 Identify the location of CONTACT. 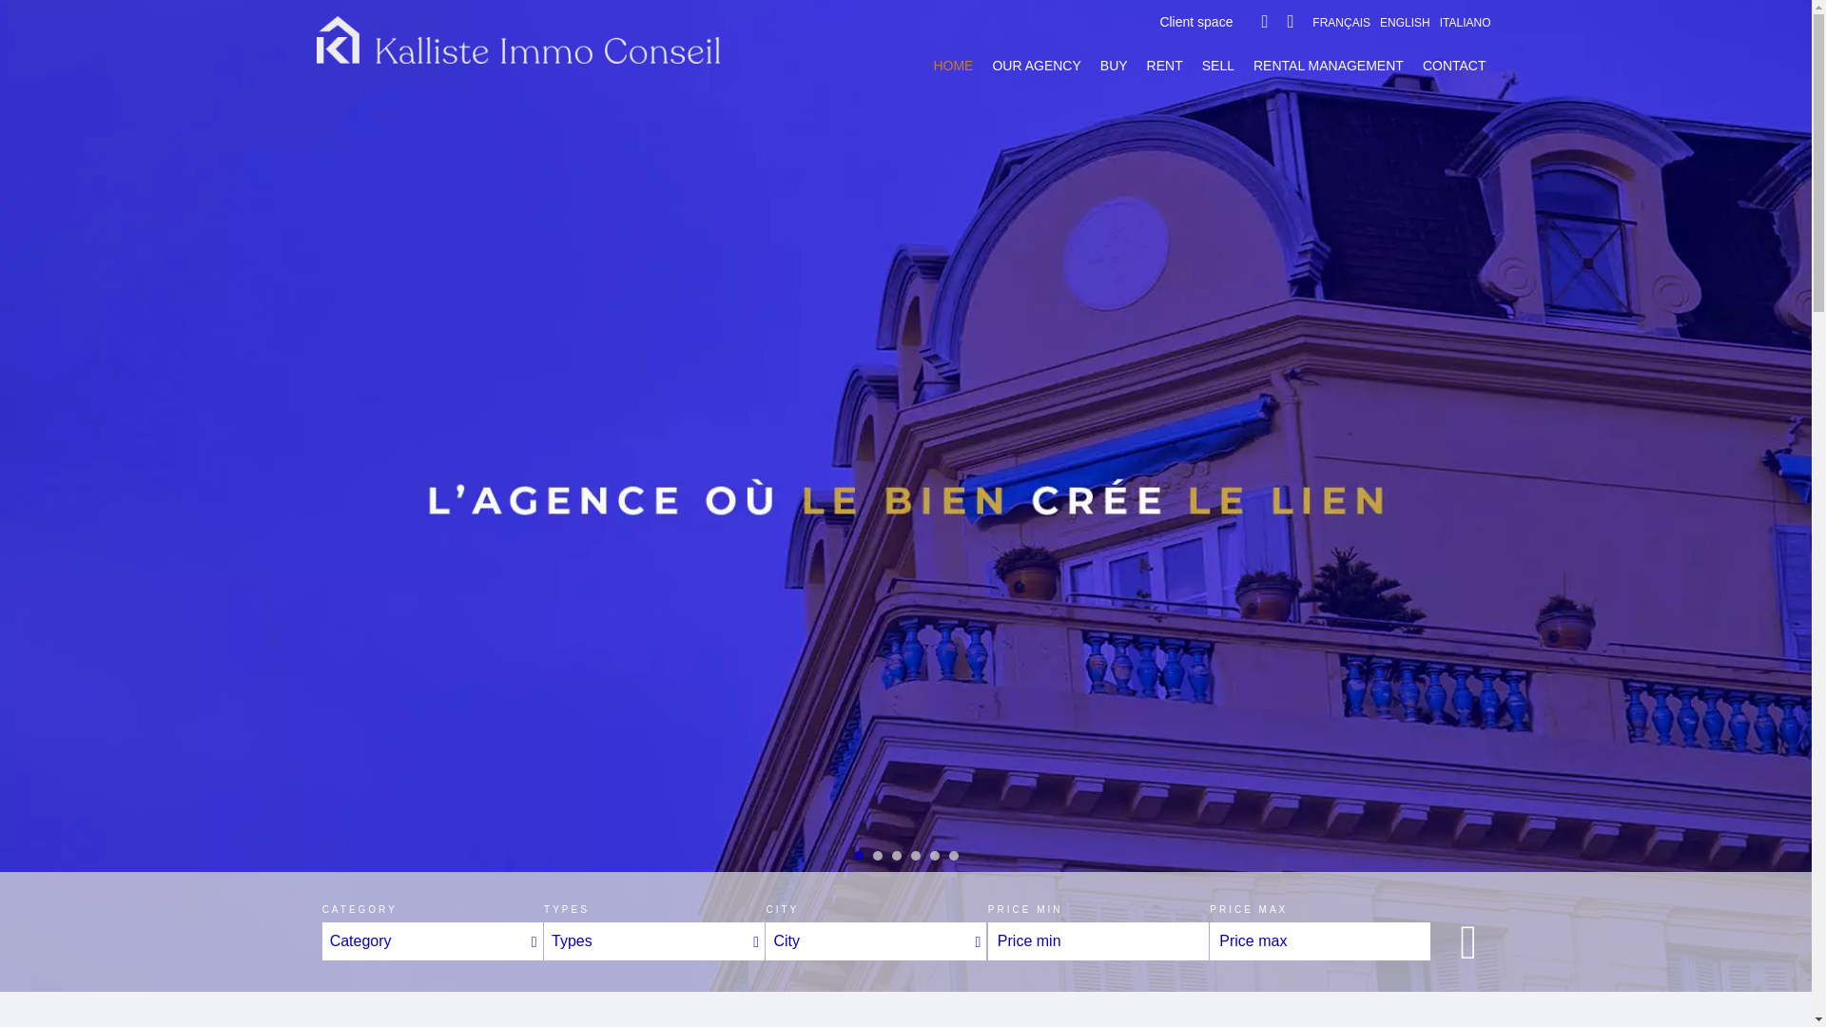
(1453, 65).